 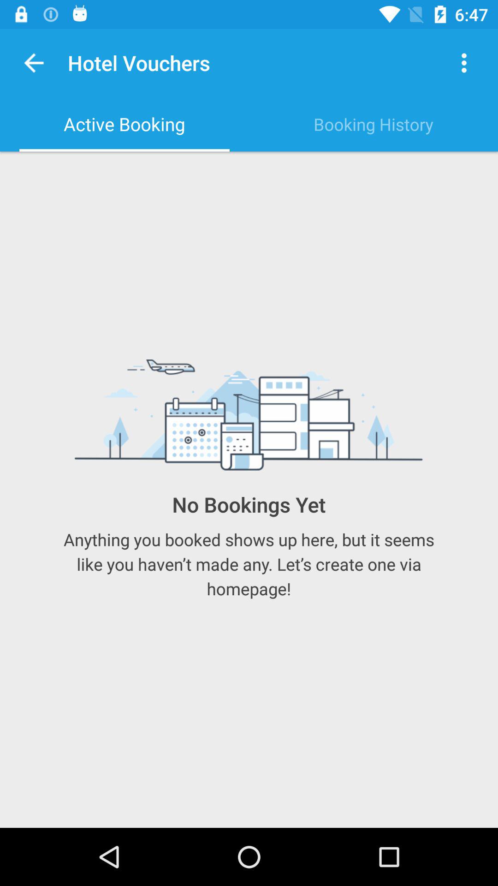 I want to click on menu, so click(x=464, y=63).